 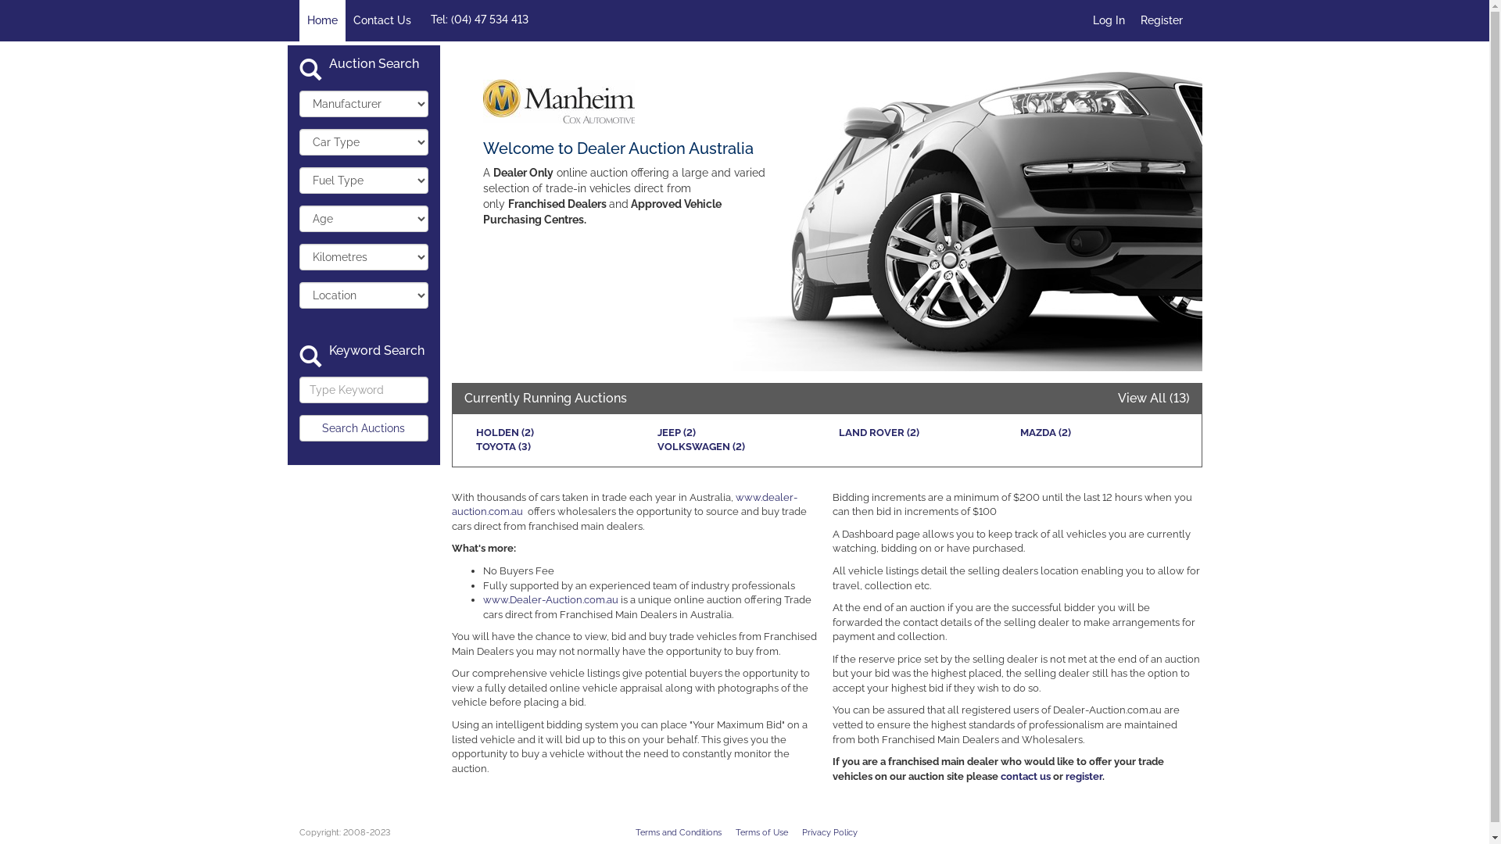 What do you see at coordinates (1109, 20) in the screenshot?
I see `Log In` at bounding box center [1109, 20].